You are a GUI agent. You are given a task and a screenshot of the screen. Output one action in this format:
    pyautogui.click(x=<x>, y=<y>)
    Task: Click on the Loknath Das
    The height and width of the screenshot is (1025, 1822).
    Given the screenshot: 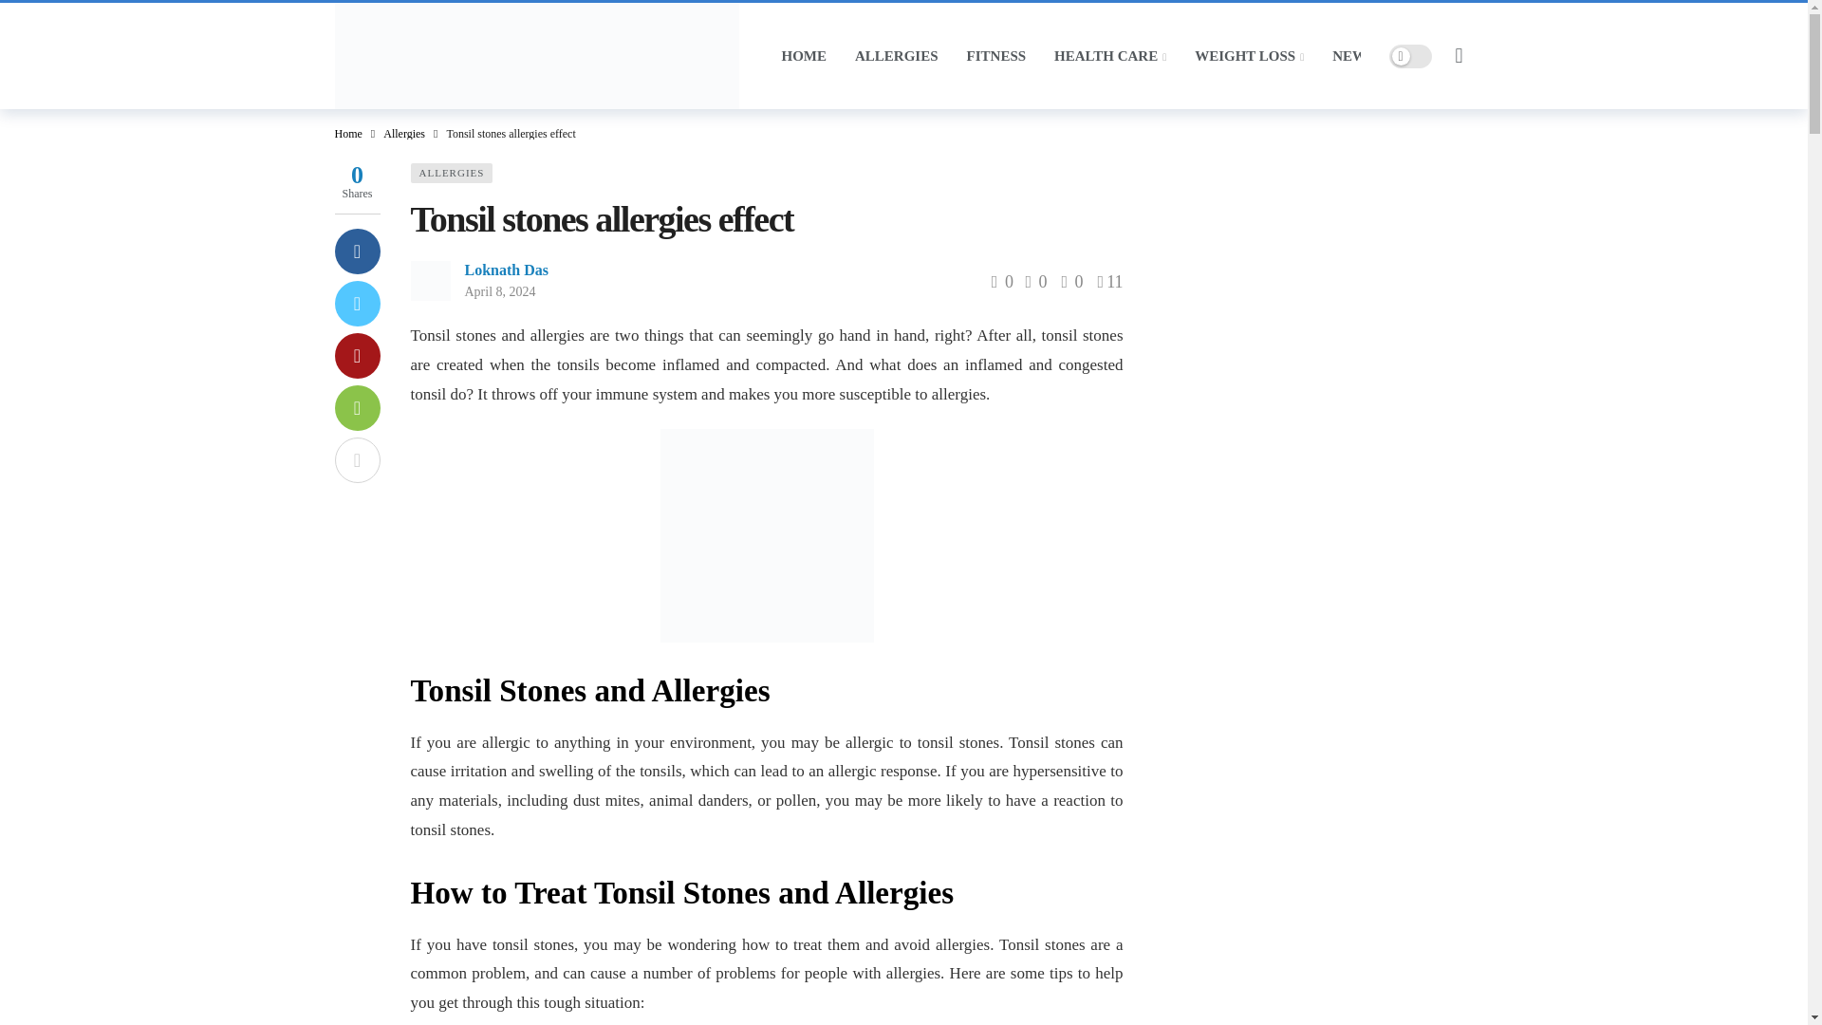 What is the action you would take?
    pyautogui.click(x=506, y=270)
    